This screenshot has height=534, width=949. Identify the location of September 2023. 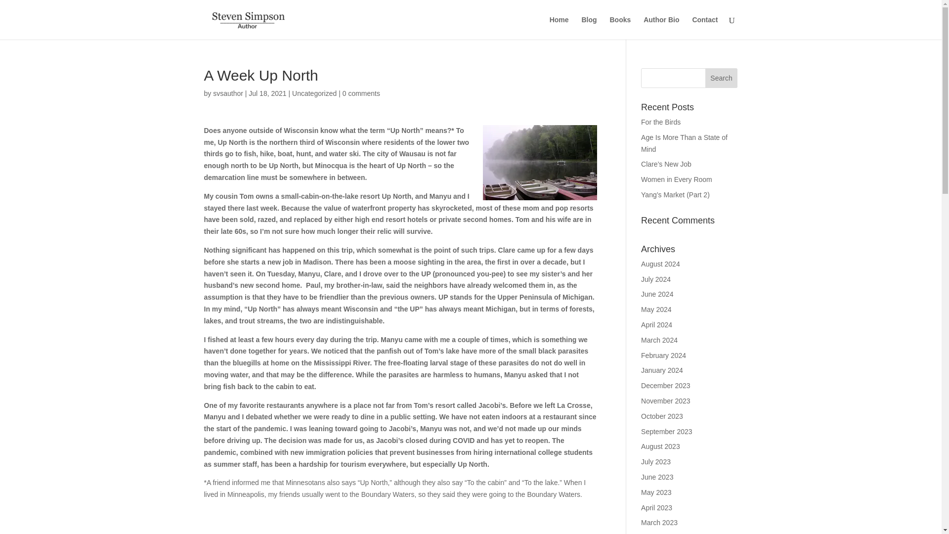
(667, 432).